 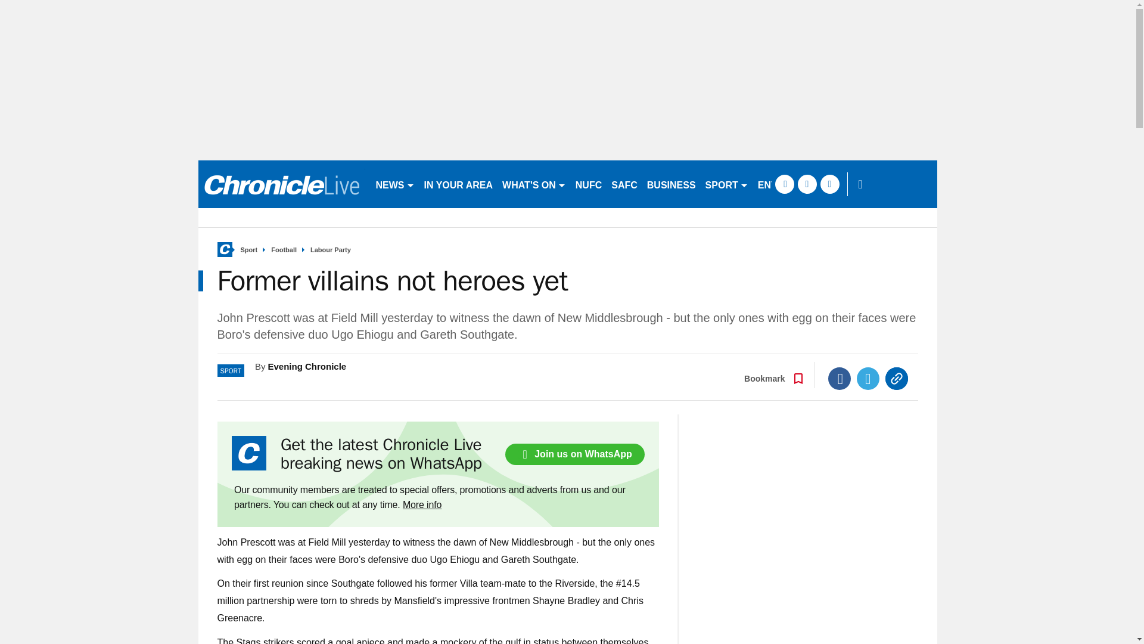 What do you see at coordinates (829, 184) in the screenshot?
I see `instagram` at bounding box center [829, 184].